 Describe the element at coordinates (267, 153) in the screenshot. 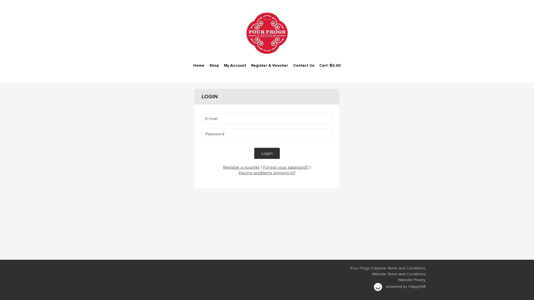

I see `Login` at that location.